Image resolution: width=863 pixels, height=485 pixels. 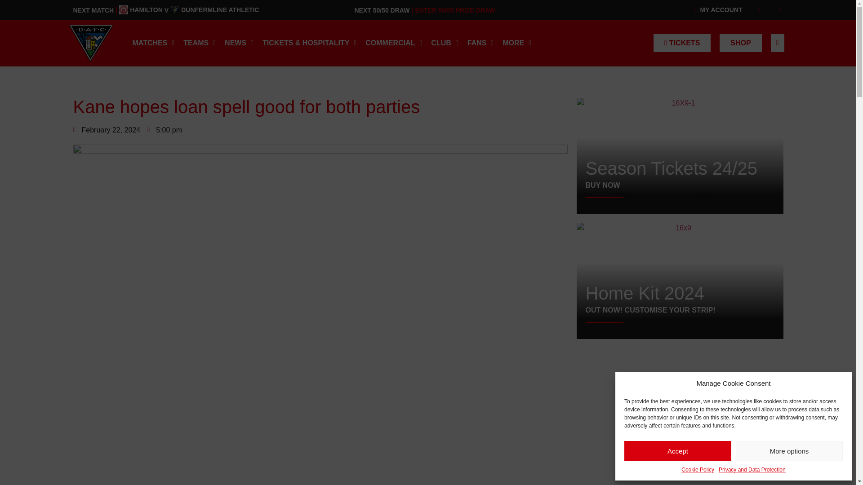 What do you see at coordinates (189, 10) in the screenshot?
I see `TEAMS` at bounding box center [189, 10].